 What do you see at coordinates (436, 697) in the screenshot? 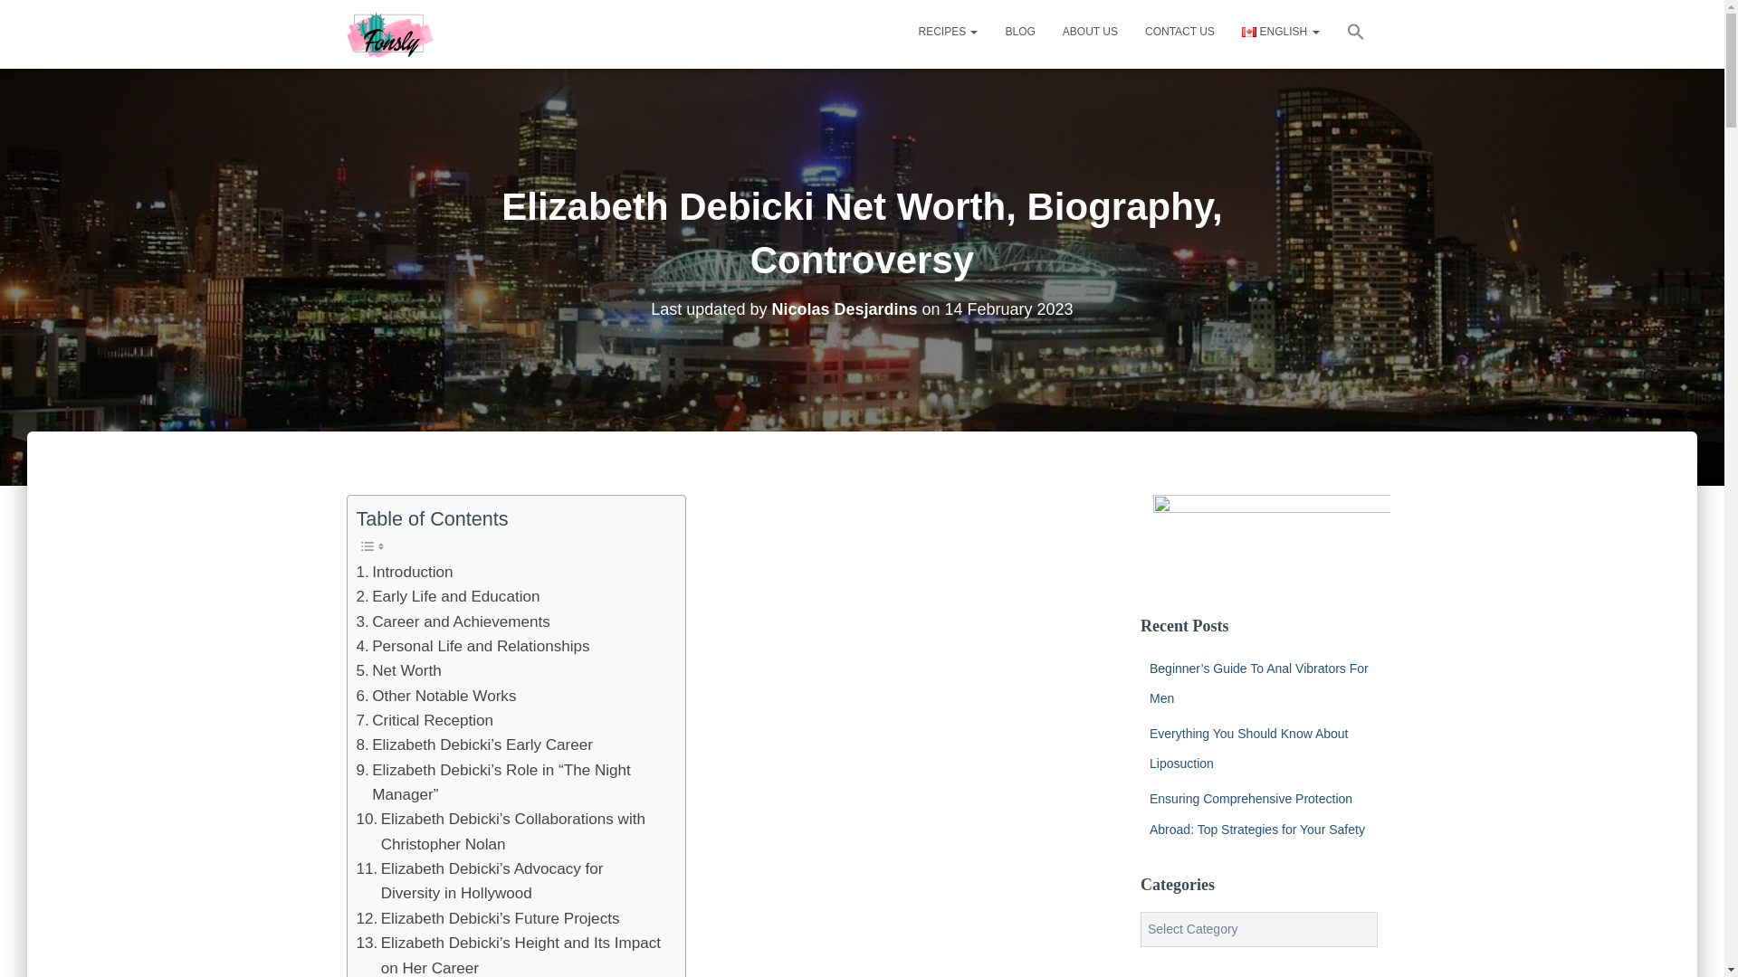
I see `Other Notable Works` at bounding box center [436, 697].